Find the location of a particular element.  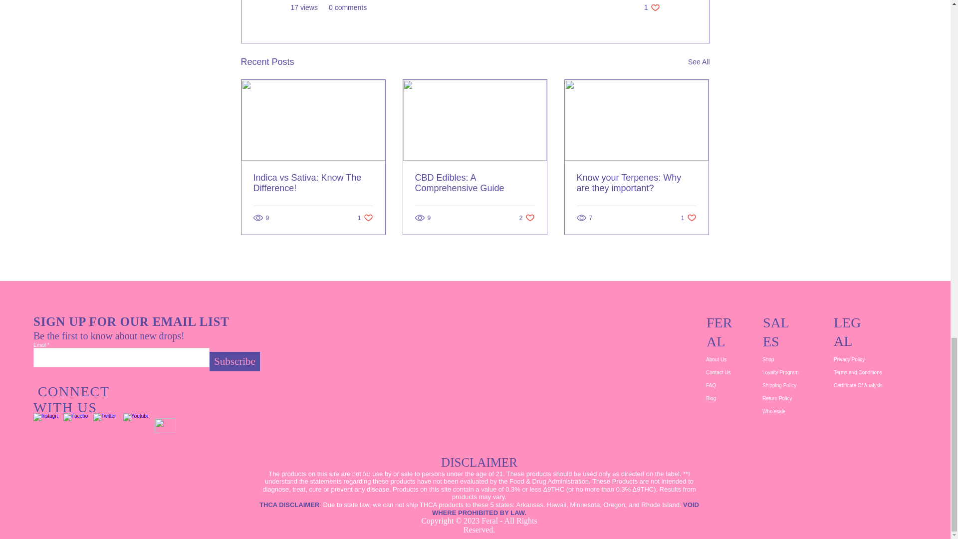

Indica vs Sativa: Know The Difference! is located at coordinates (313, 183).